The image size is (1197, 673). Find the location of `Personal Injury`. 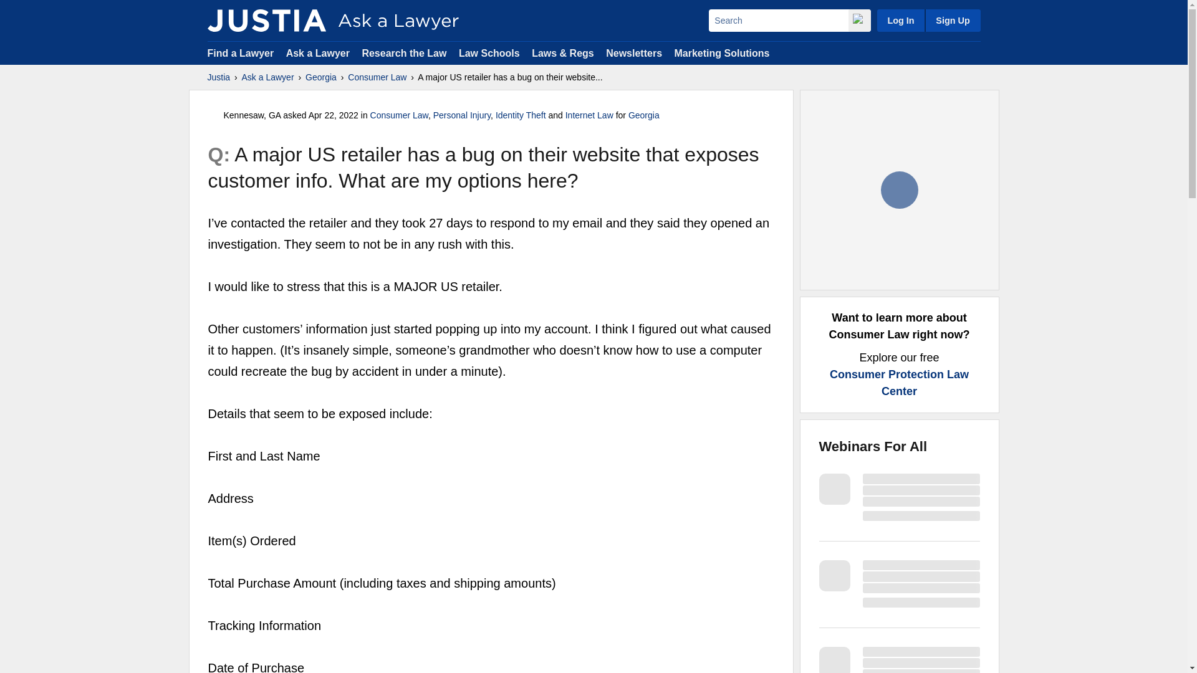

Personal Injury is located at coordinates (462, 115).